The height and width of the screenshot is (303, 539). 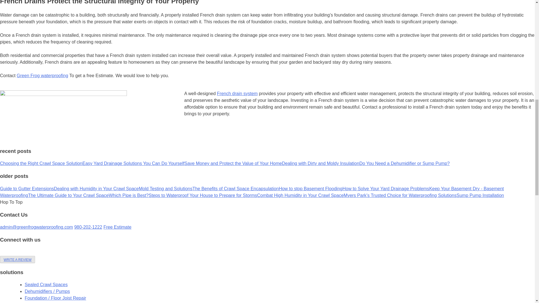 I want to click on 980-202-1222, so click(x=88, y=227).